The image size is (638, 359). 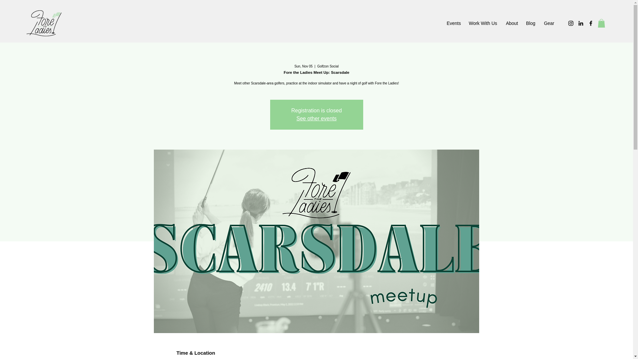 What do you see at coordinates (530, 23) in the screenshot?
I see `Blog` at bounding box center [530, 23].